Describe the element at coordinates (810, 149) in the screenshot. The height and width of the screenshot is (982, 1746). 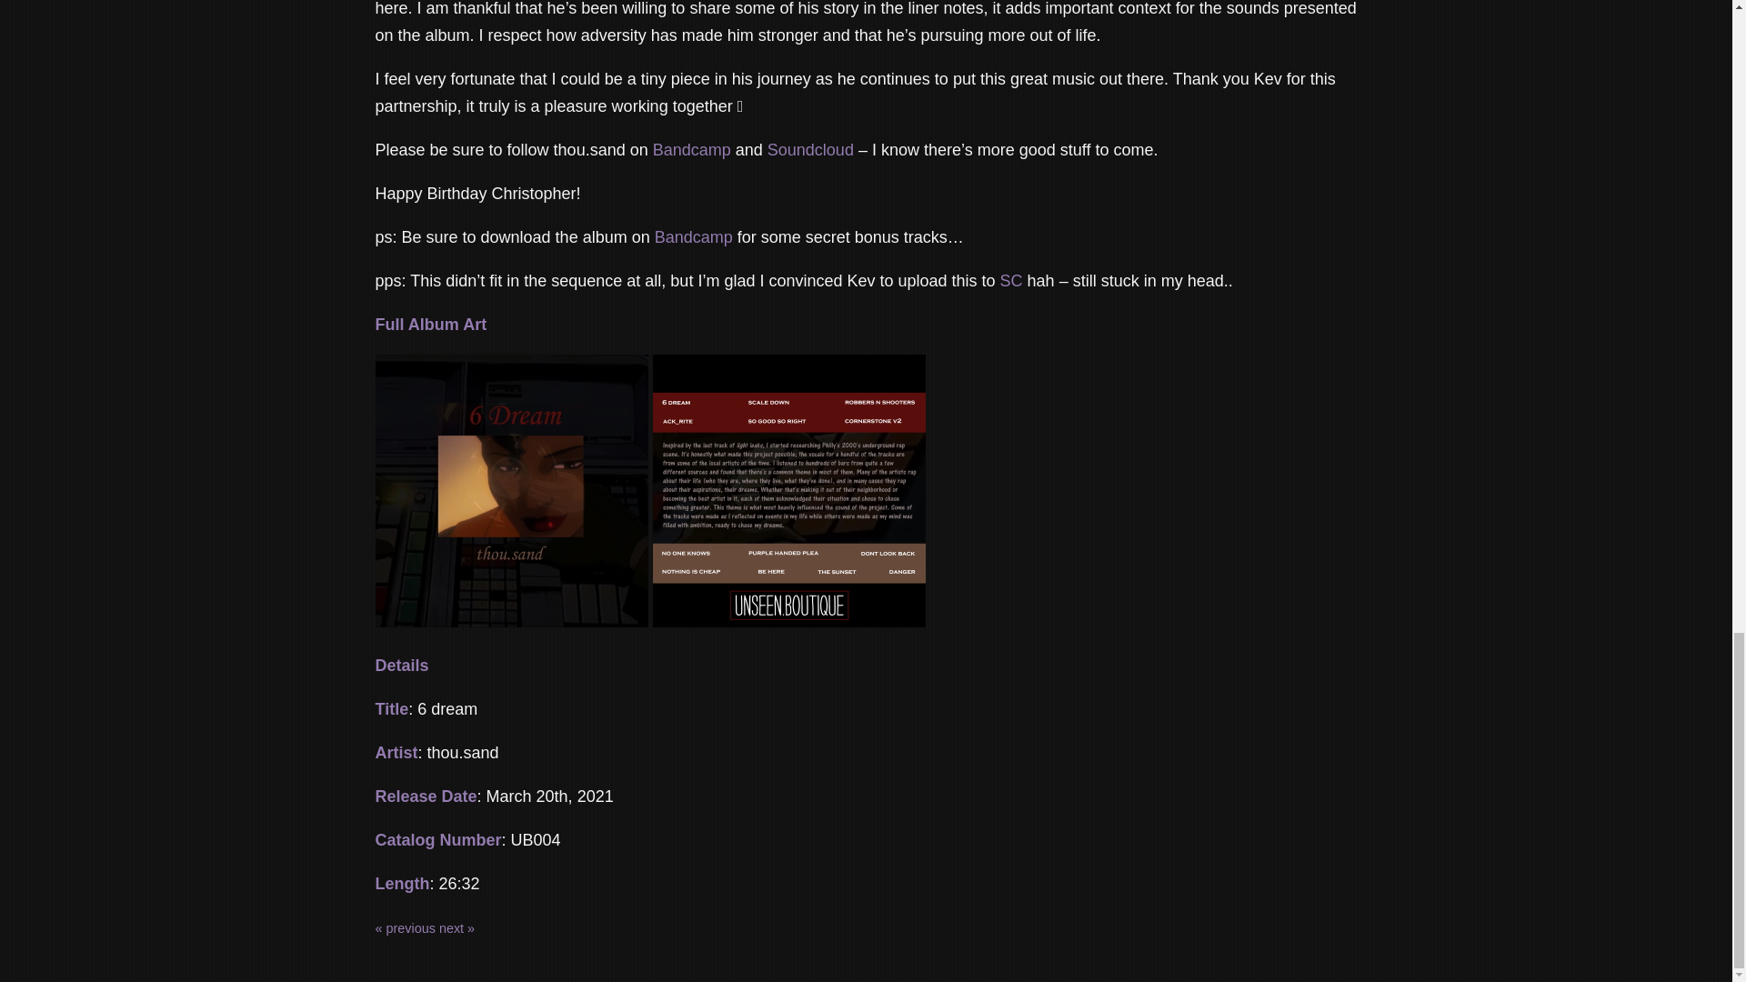
I see `Soundcloud` at that location.